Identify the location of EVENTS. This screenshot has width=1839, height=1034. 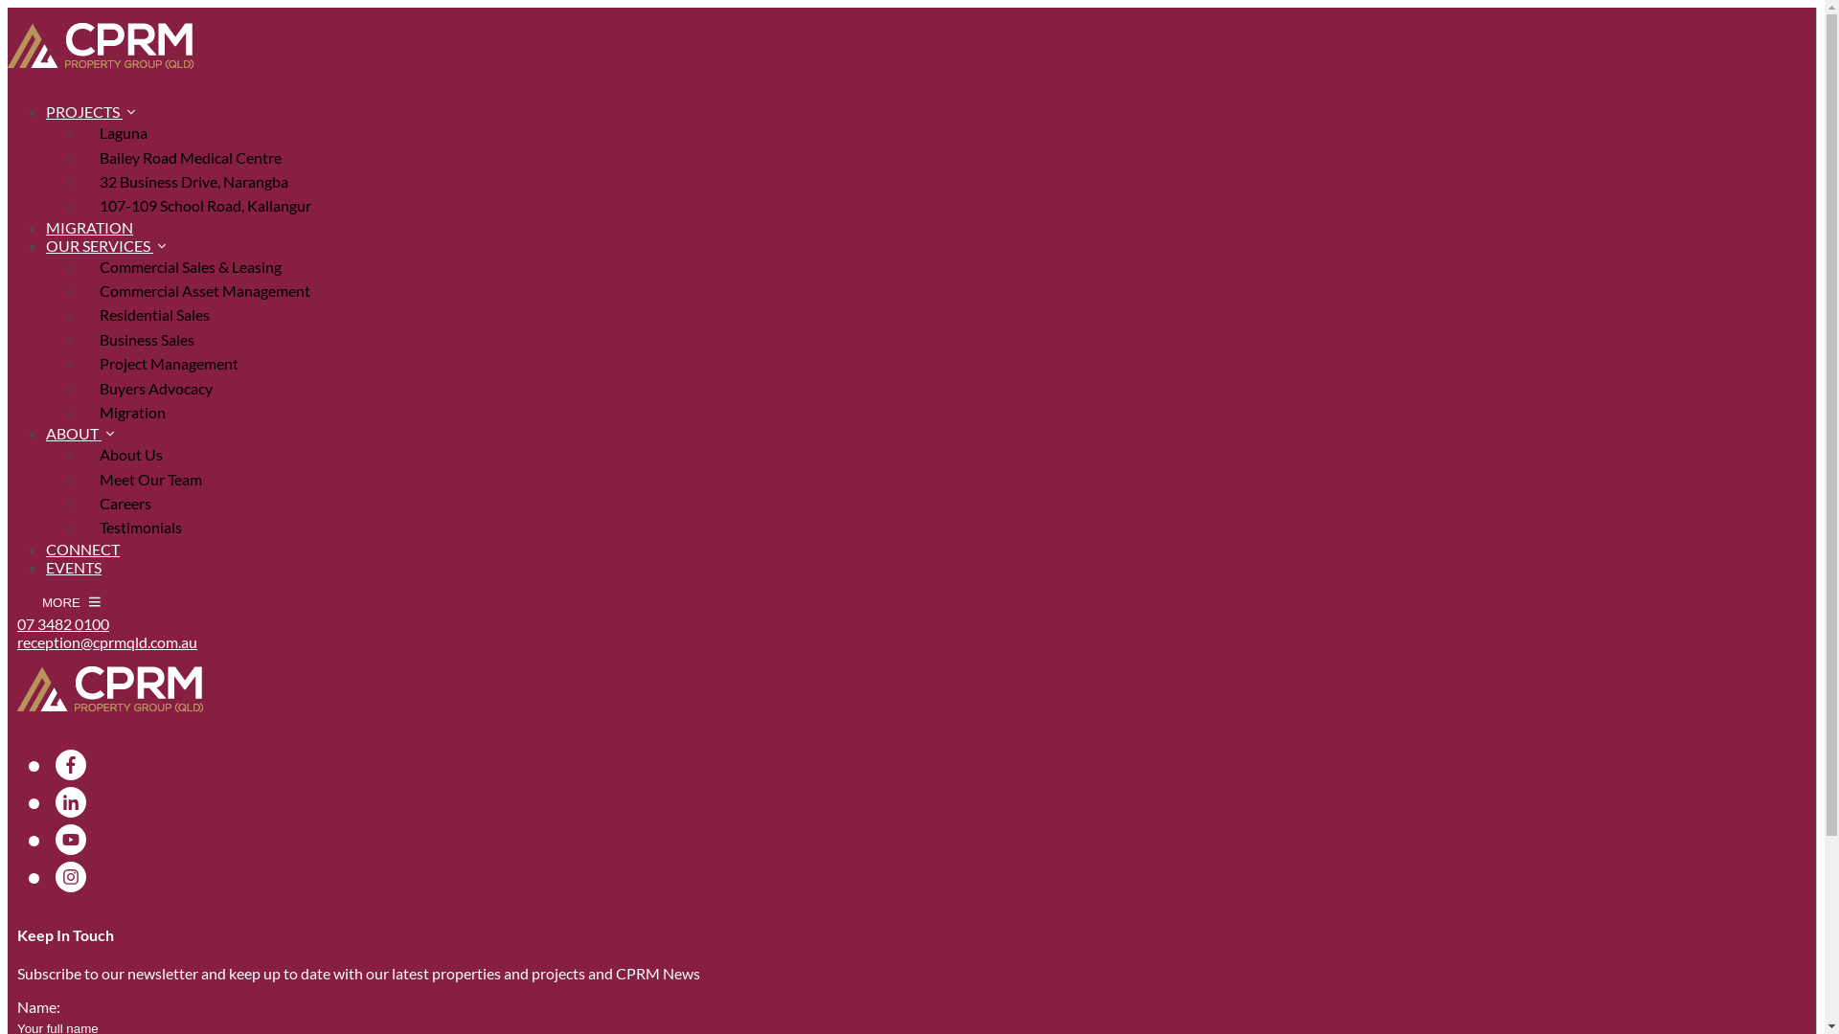
(74, 567).